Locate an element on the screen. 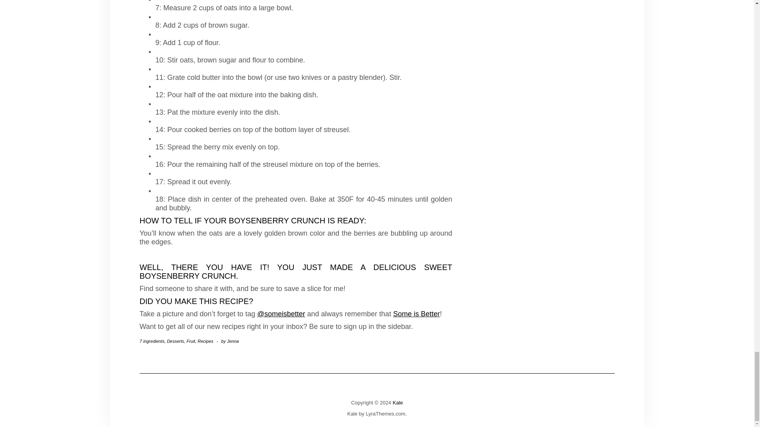  Recipes is located at coordinates (205, 341).